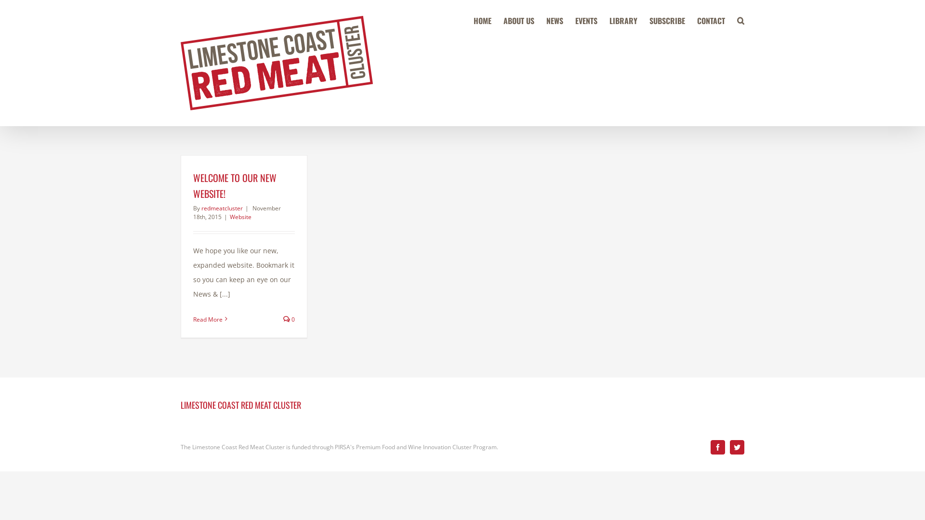 The image size is (925, 520). Describe the element at coordinates (737, 447) in the screenshot. I see `Twitter` at that location.